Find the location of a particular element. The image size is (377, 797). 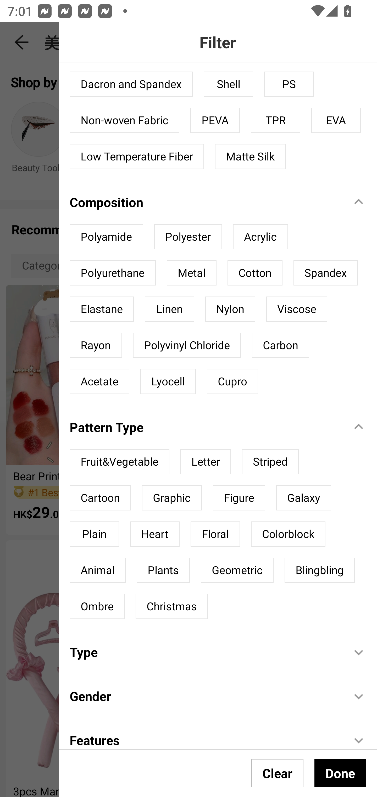

Plants is located at coordinates (163, 570).